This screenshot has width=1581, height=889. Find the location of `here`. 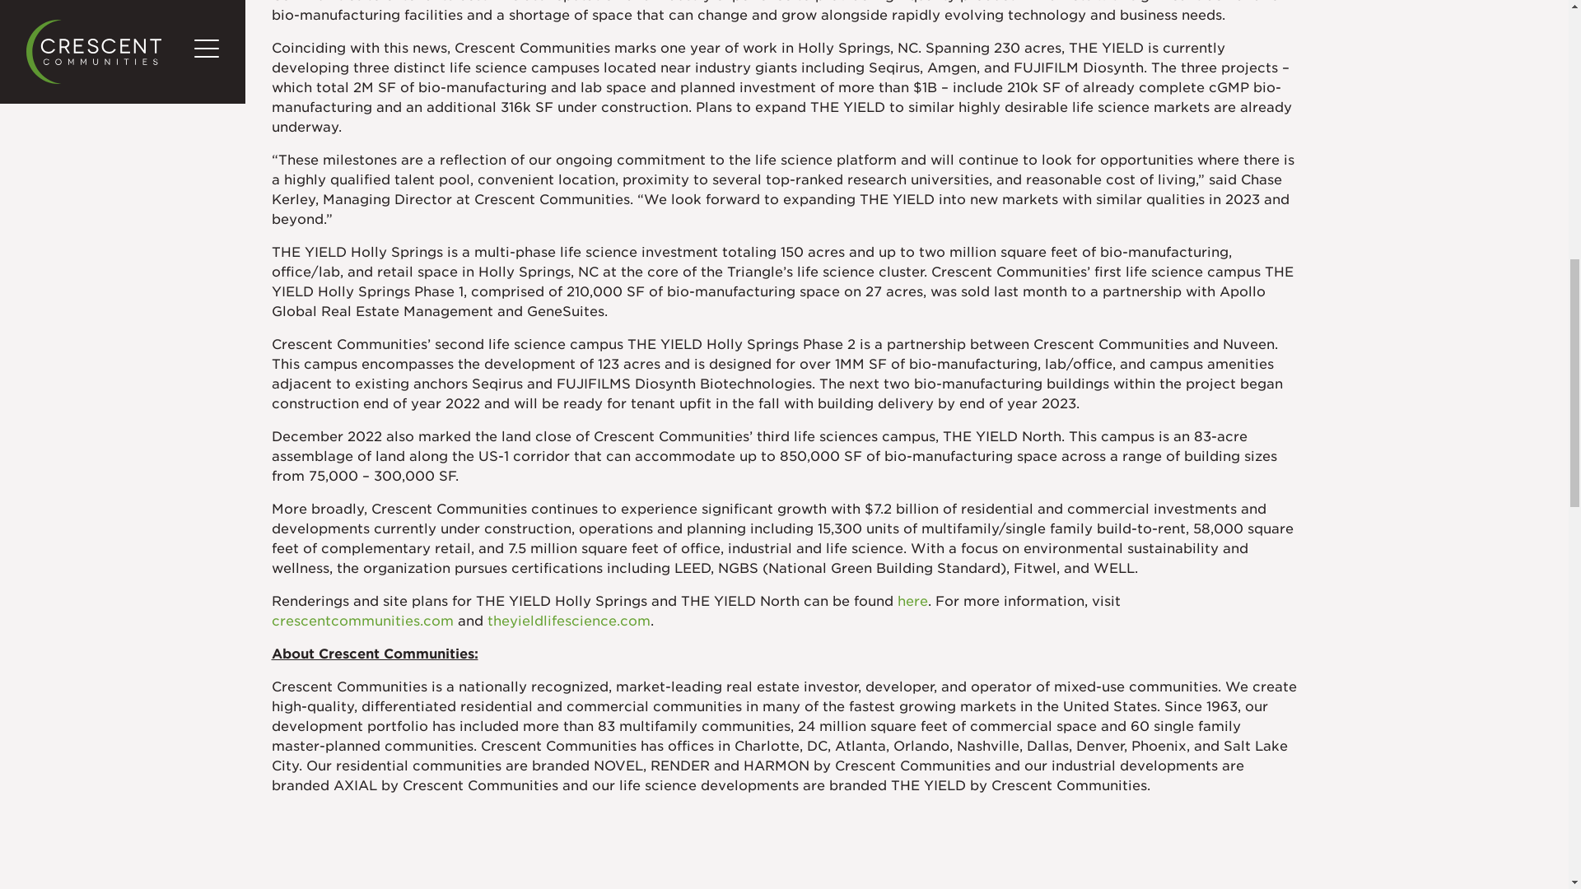

here is located at coordinates (912, 601).